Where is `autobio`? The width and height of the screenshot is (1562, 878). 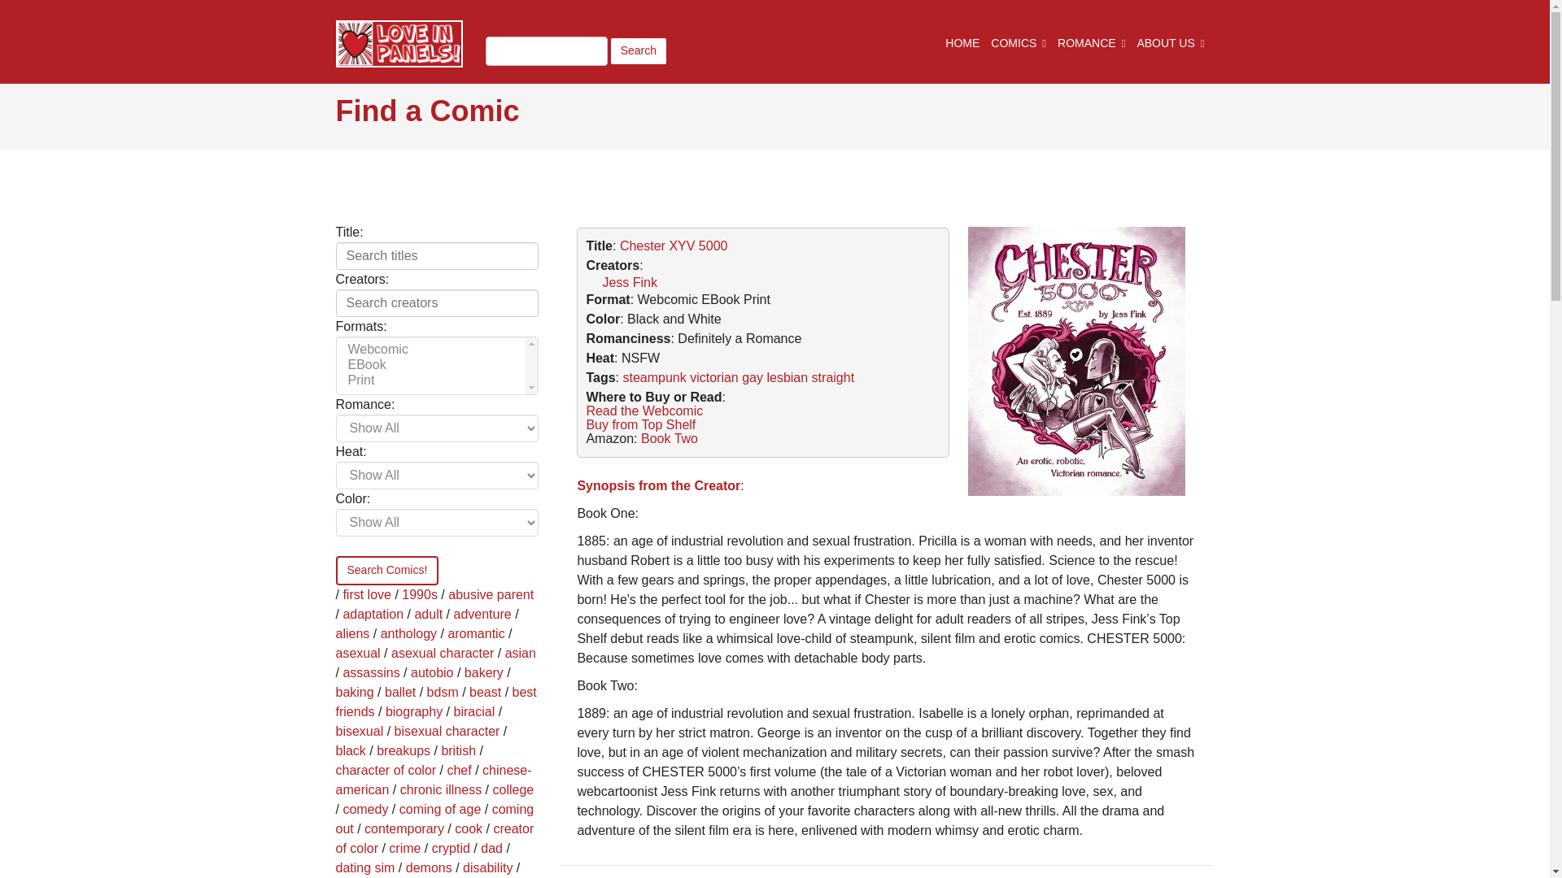 autobio is located at coordinates (432, 672).